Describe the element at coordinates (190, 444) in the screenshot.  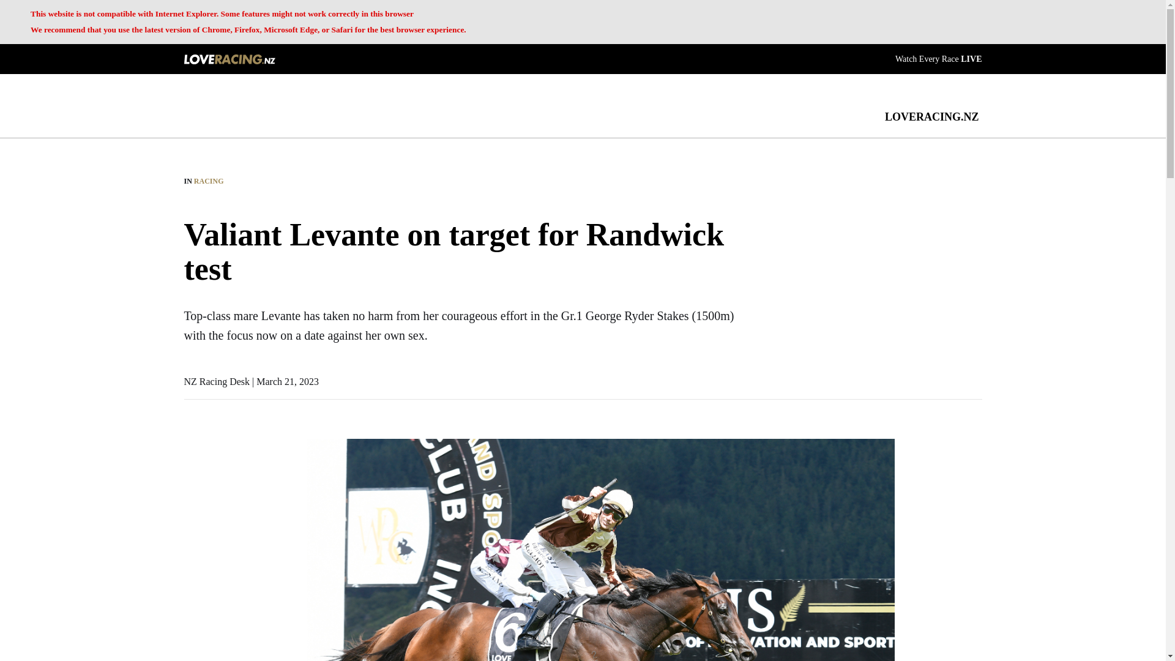
I see `Facebook Link to share article on Facebook` at that location.